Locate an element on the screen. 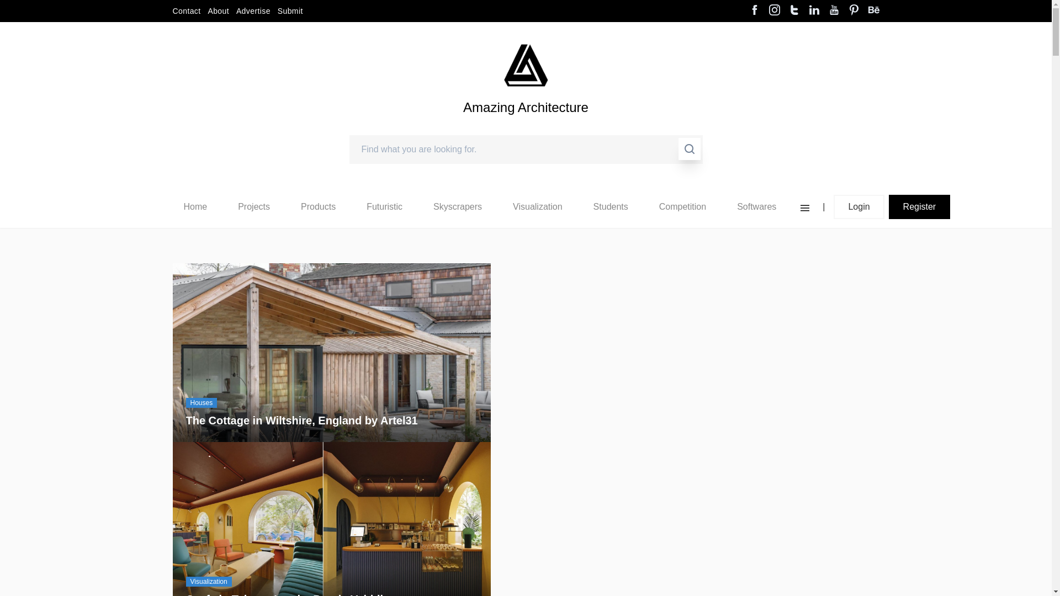  About us page is located at coordinates (218, 11).